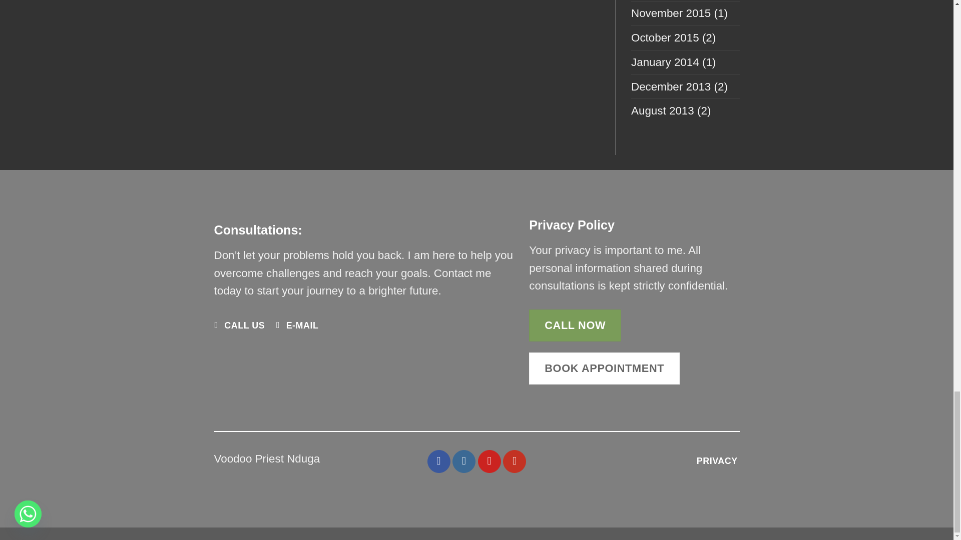  Describe the element at coordinates (439, 461) in the screenshot. I see `Follow on Facebook` at that location.